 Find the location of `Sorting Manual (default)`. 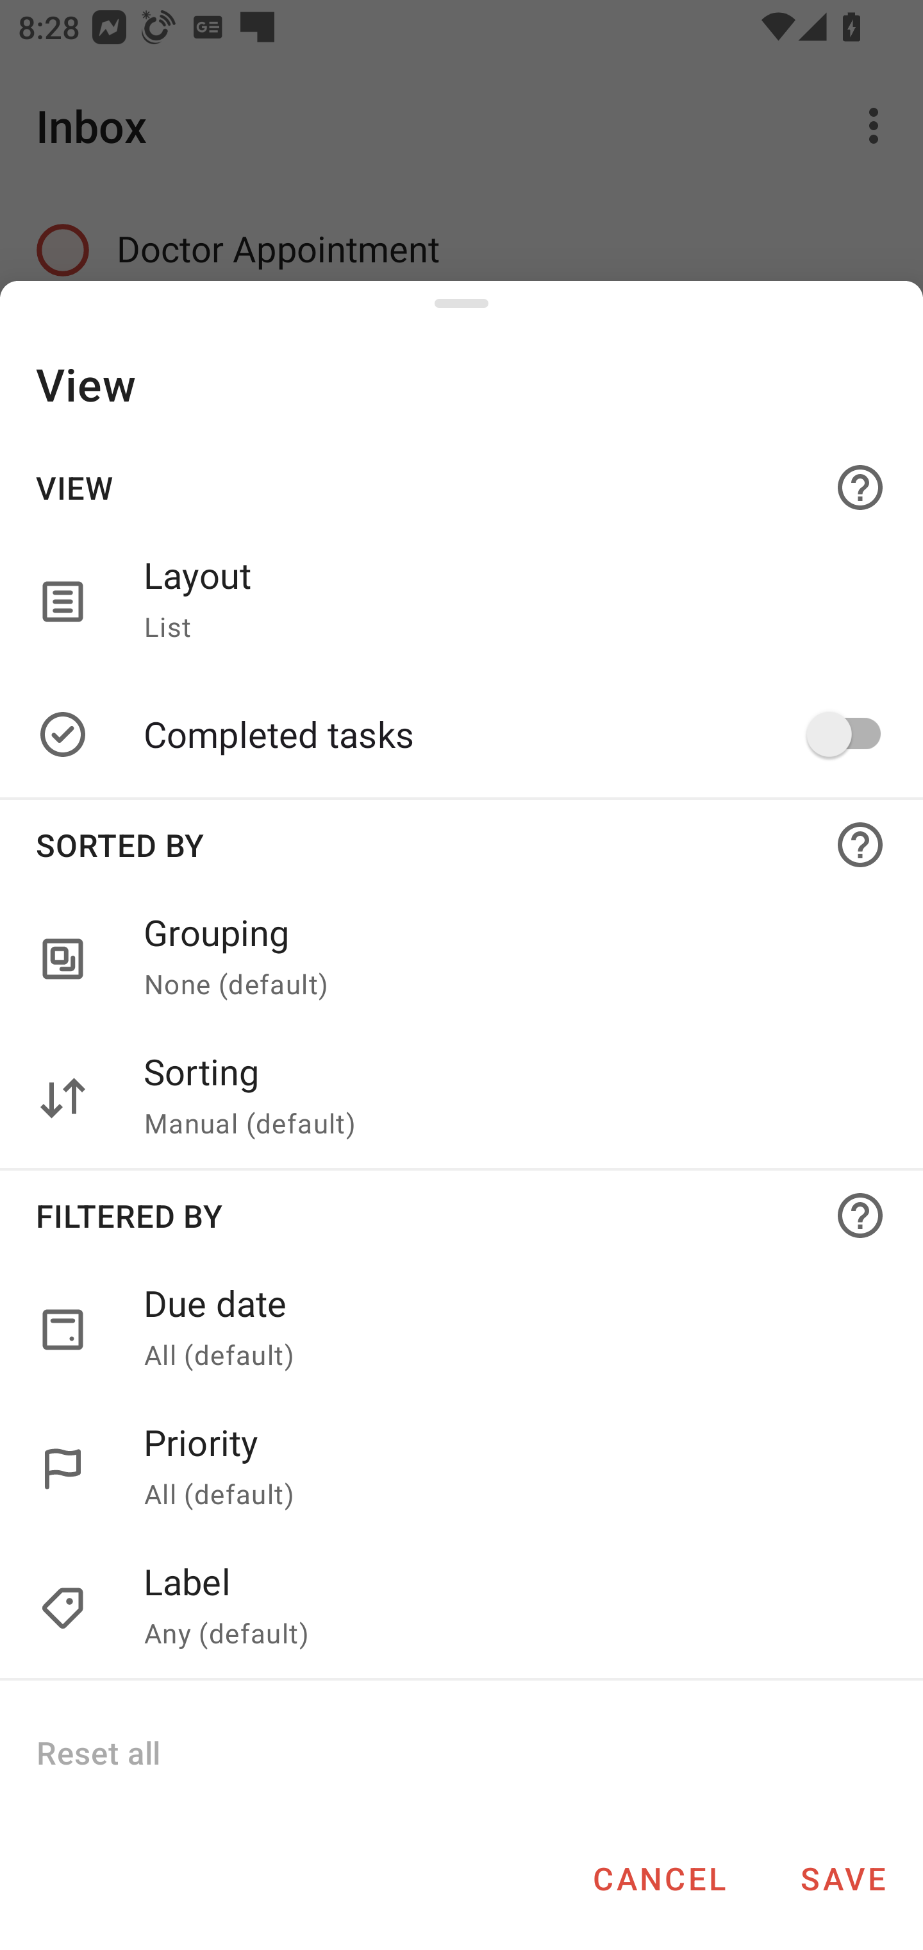

Sorting Manual (default) is located at coordinates (462, 1098).